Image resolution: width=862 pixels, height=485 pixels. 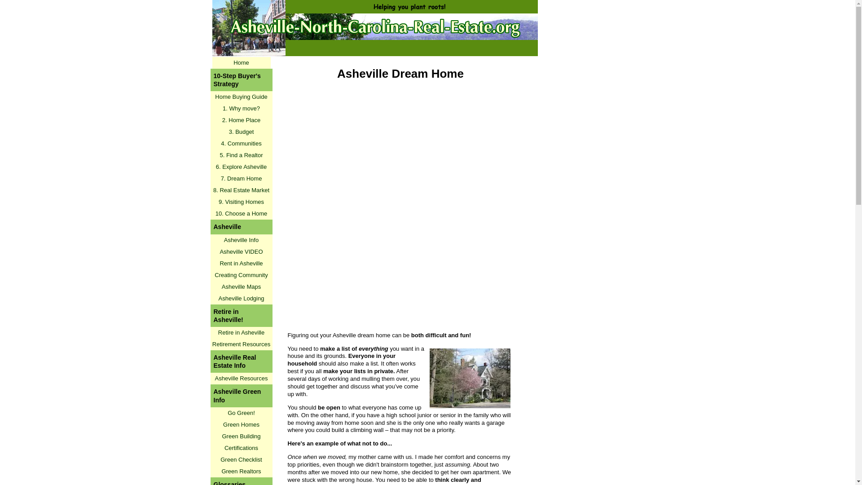 What do you see at coordinates (241, 179) in the screenshot?
I see `7. Dream Home` at bounding box center [241, 179].